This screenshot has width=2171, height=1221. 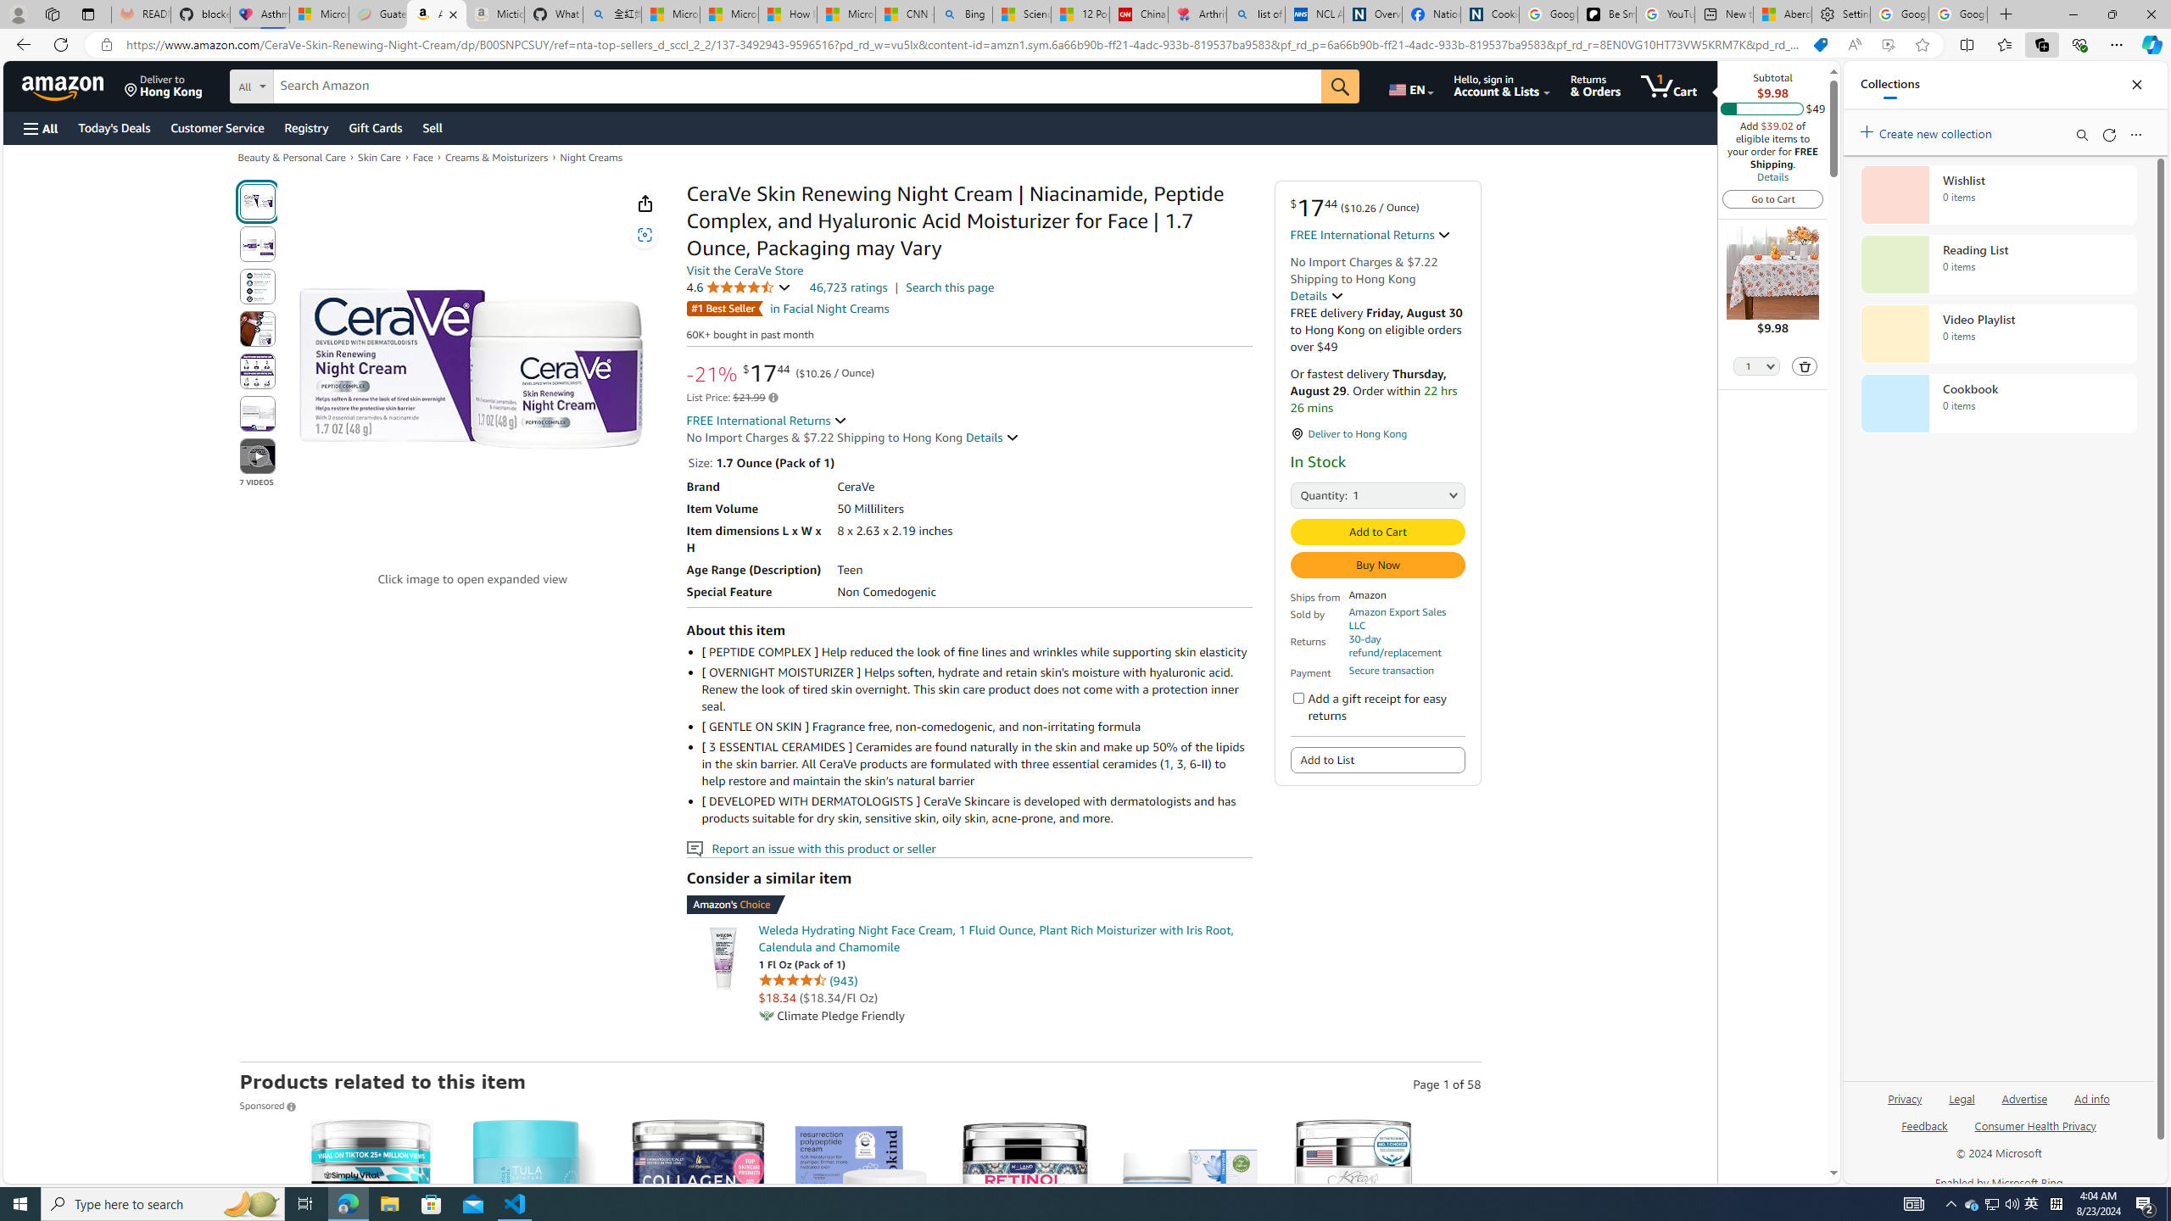 What do you see at coordinates (1396, 618) in the screenshot?
I see `Amazon Export Sales LLC` at bounding box center [1396, 618].